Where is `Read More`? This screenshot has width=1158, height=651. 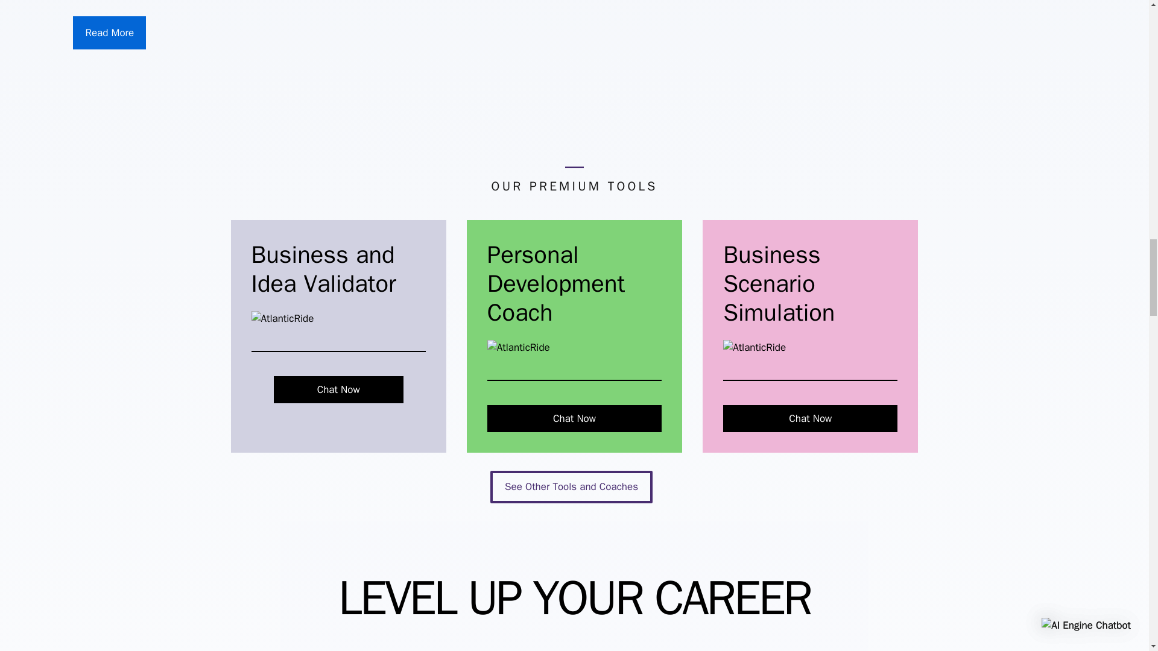 Read More is located at coordinates (109, 33).